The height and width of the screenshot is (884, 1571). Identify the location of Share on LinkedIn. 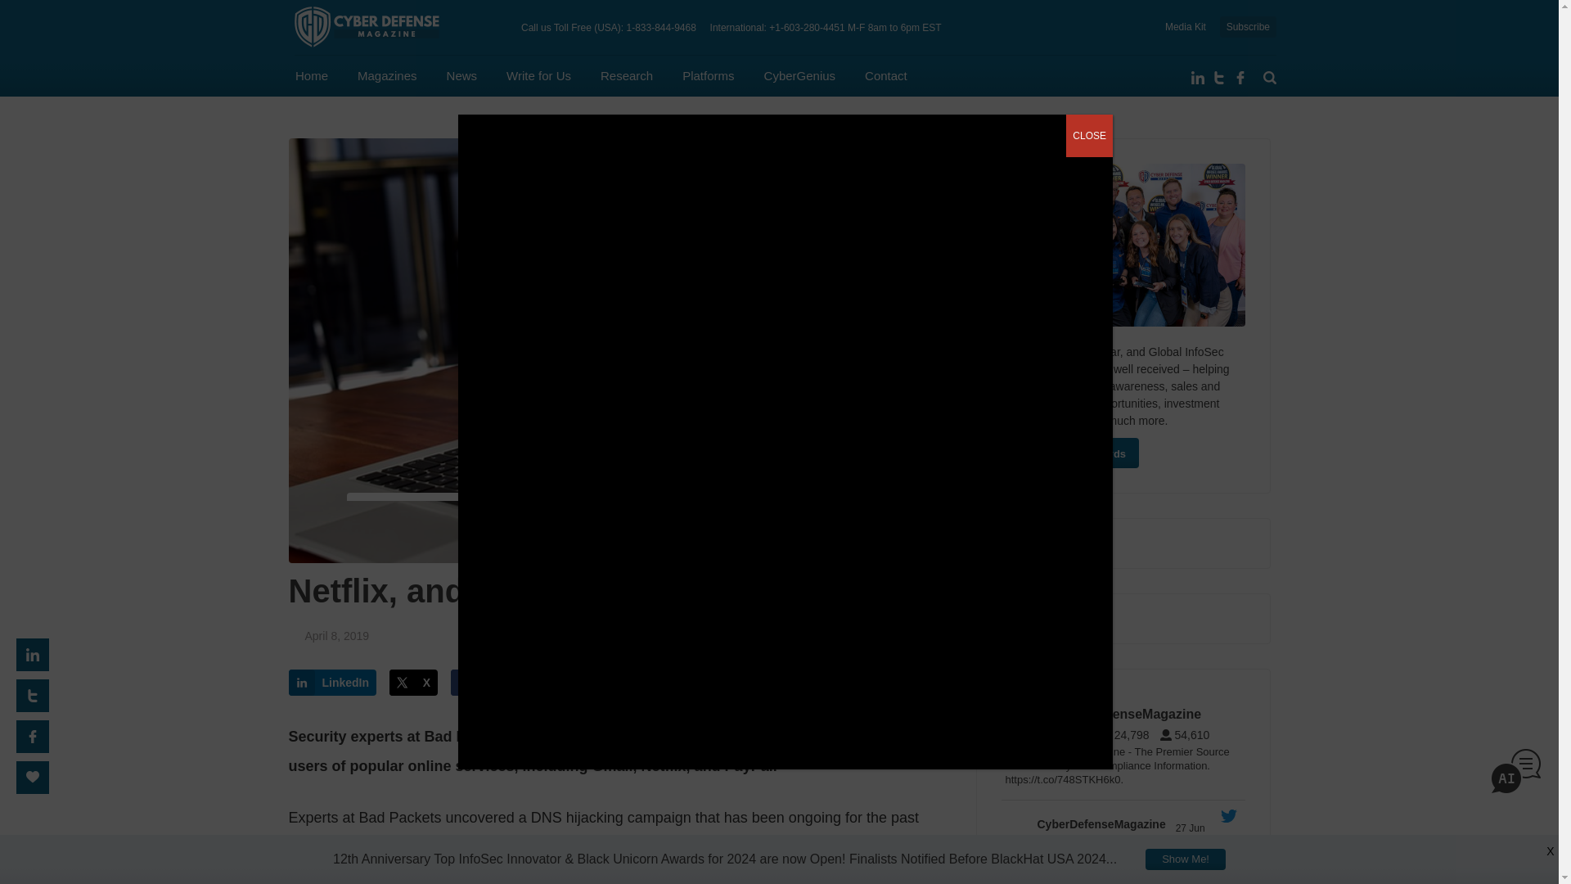
(332, 682).